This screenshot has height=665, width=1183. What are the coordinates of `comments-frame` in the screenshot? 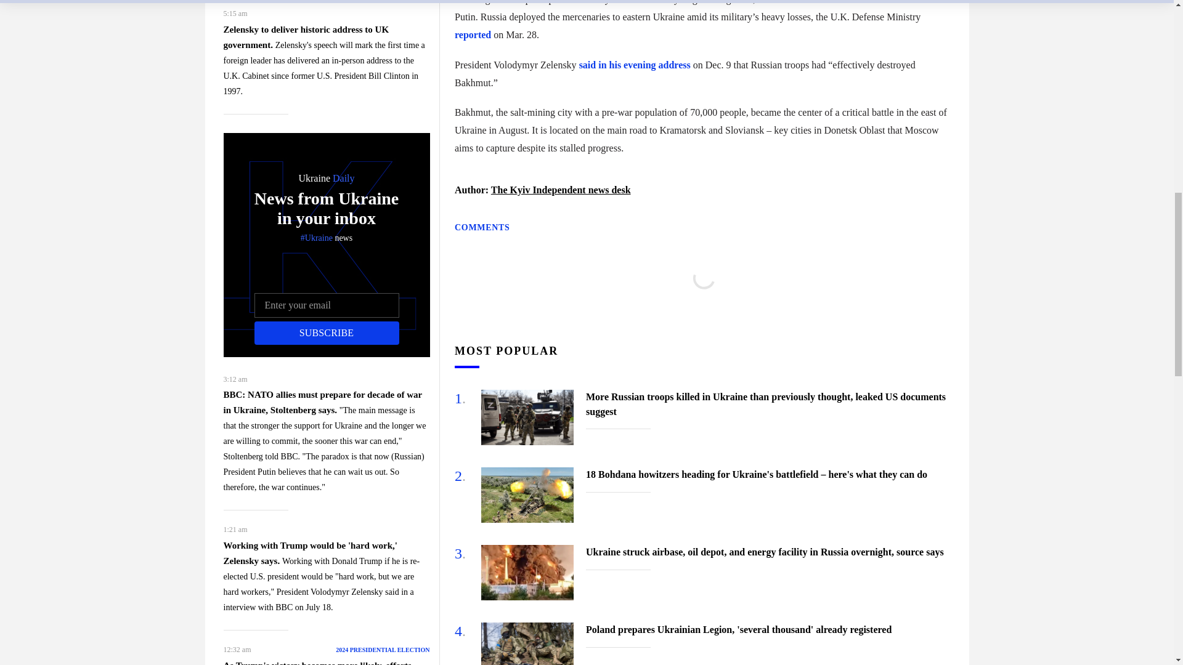 It's located at (704, 292).